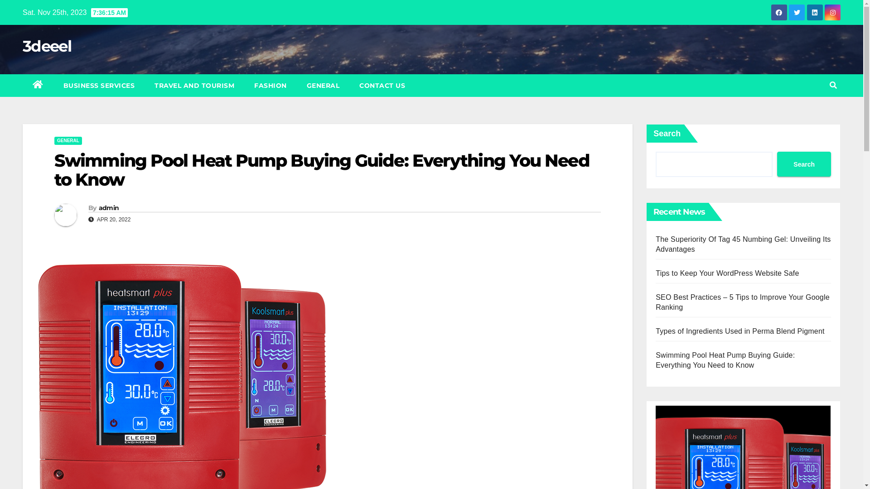 This screenshot has height=489, width=870. Describe the element at coordinates (271, 86) in the screenshot. I see `FASHION` at that location.